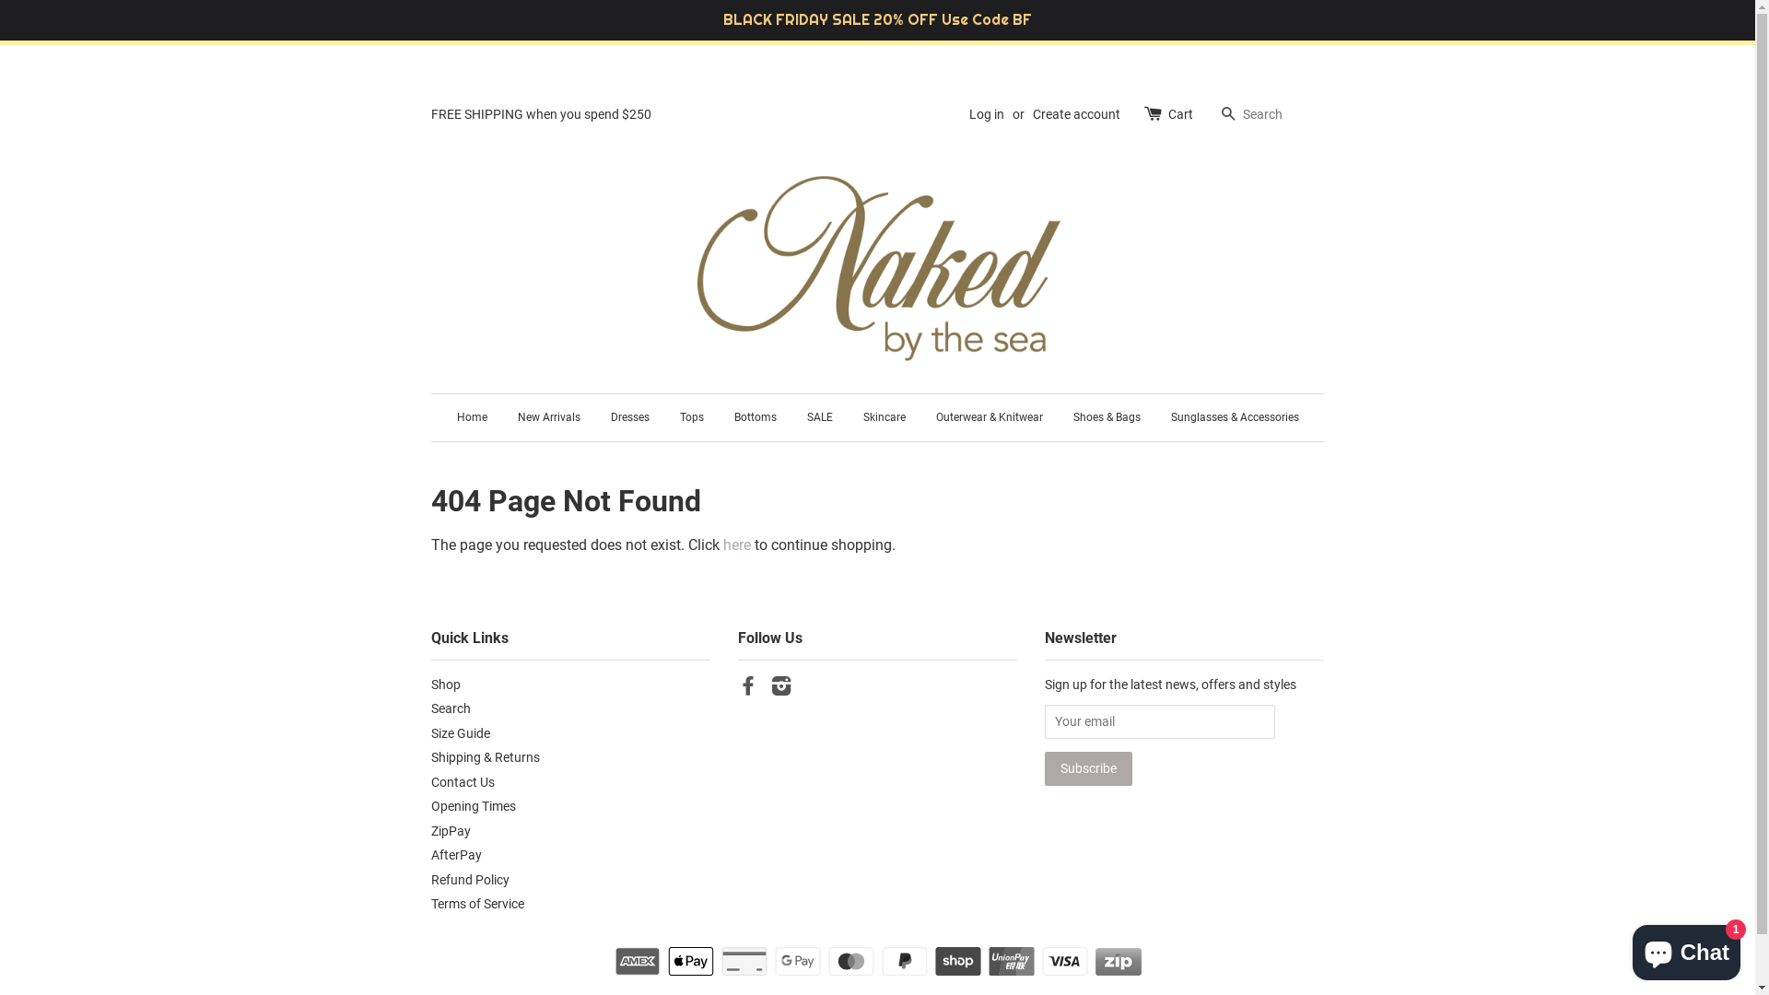  What do you see at coordinates (736, 545) in the screenshot?
I see `here` at bounding box center [736, 545].